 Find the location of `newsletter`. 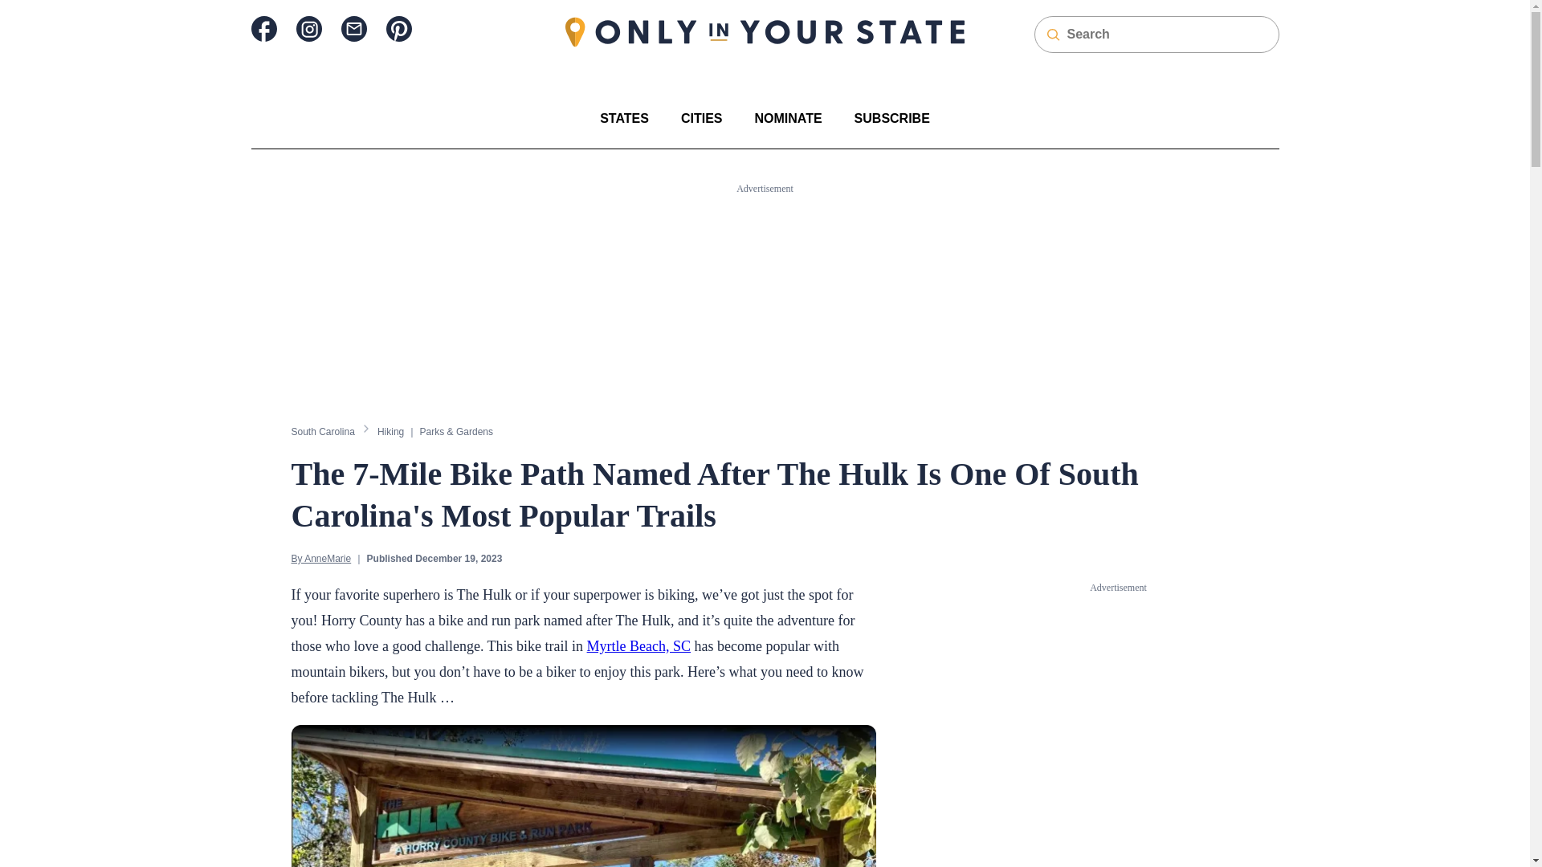

newsletter is located at coordinates (353, 29).